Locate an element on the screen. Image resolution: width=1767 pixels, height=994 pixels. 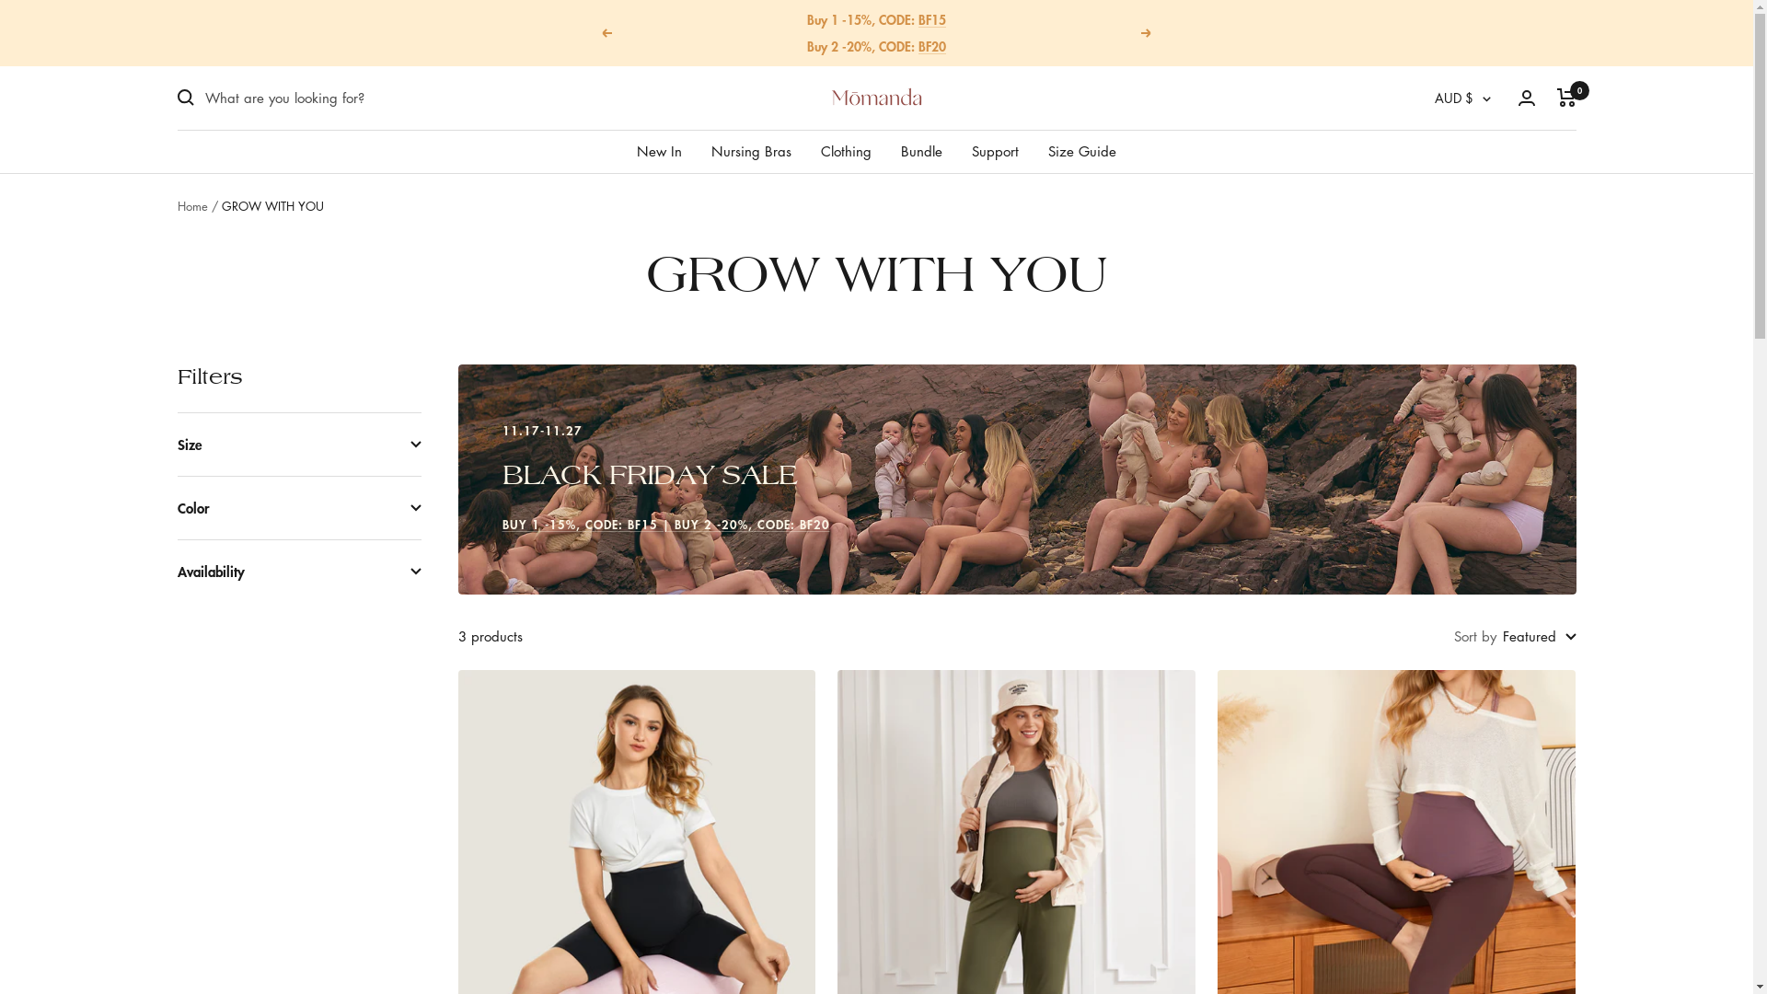
BF20 is located at coordinates (932, 46).